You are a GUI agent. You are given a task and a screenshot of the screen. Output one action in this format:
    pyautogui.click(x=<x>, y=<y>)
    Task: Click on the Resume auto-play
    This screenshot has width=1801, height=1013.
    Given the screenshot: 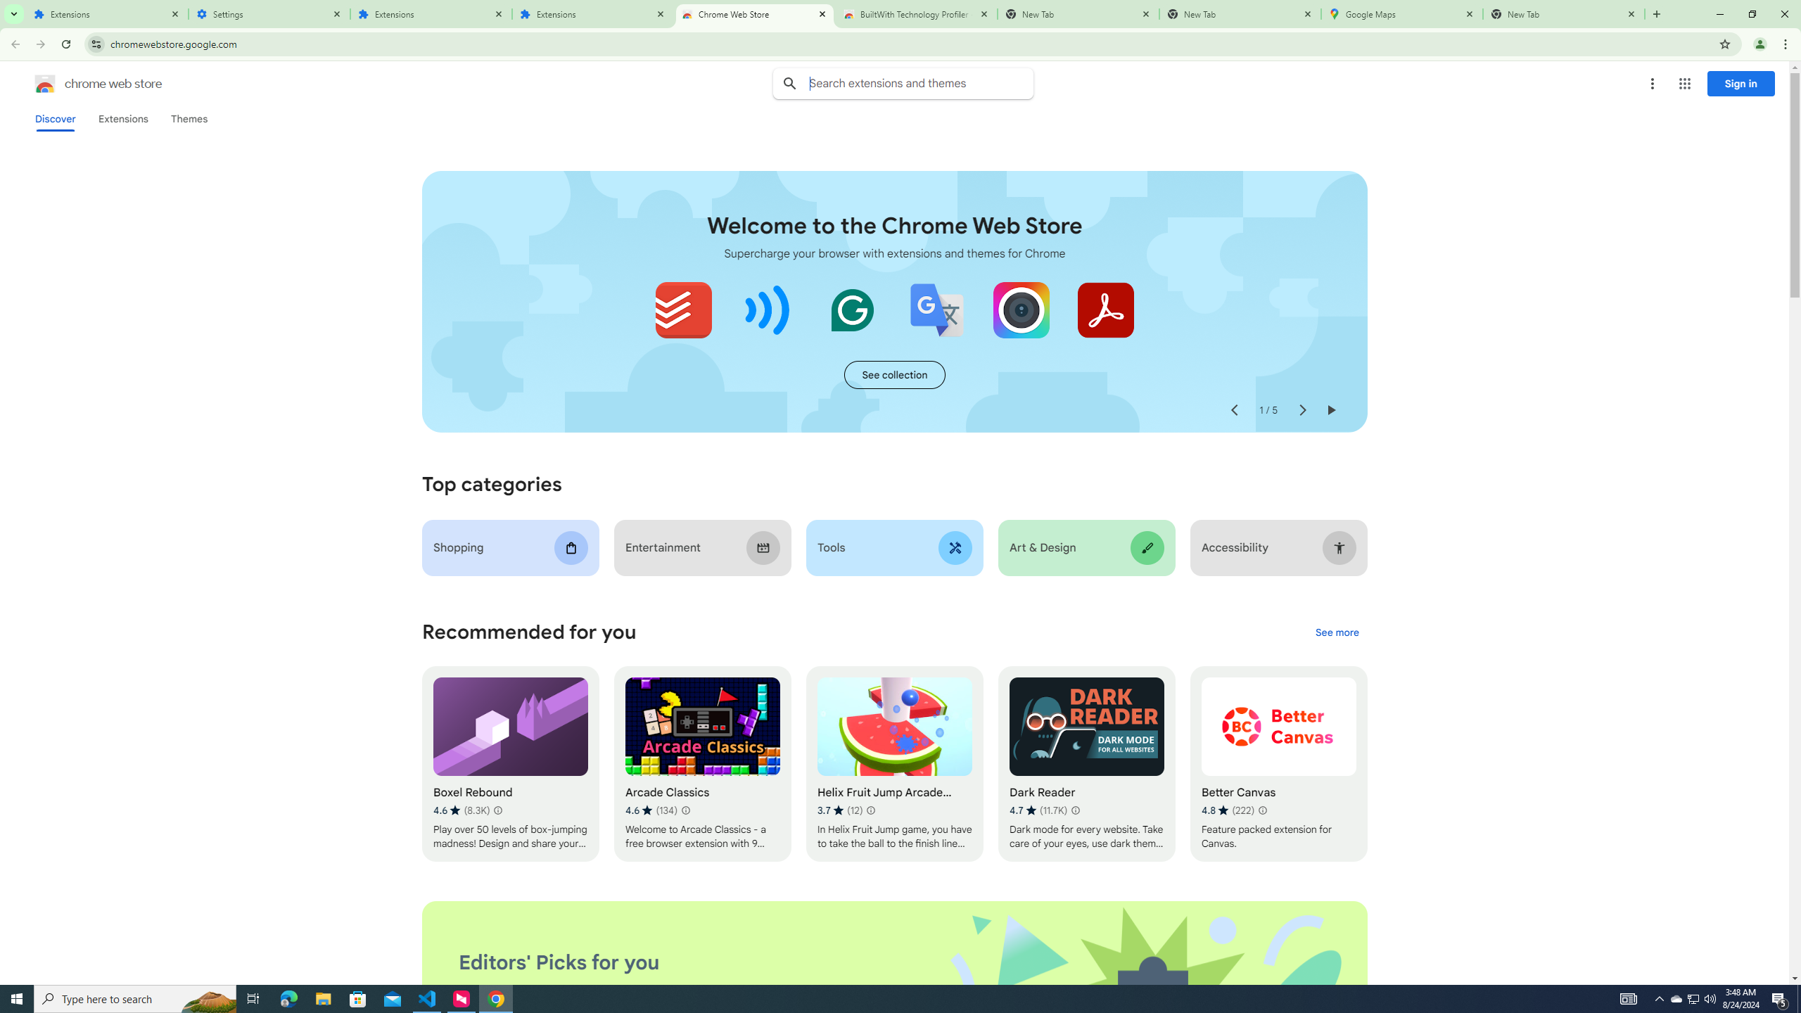 What is the action you would take?
    pyautogui.click(x=1331, y=410)
    